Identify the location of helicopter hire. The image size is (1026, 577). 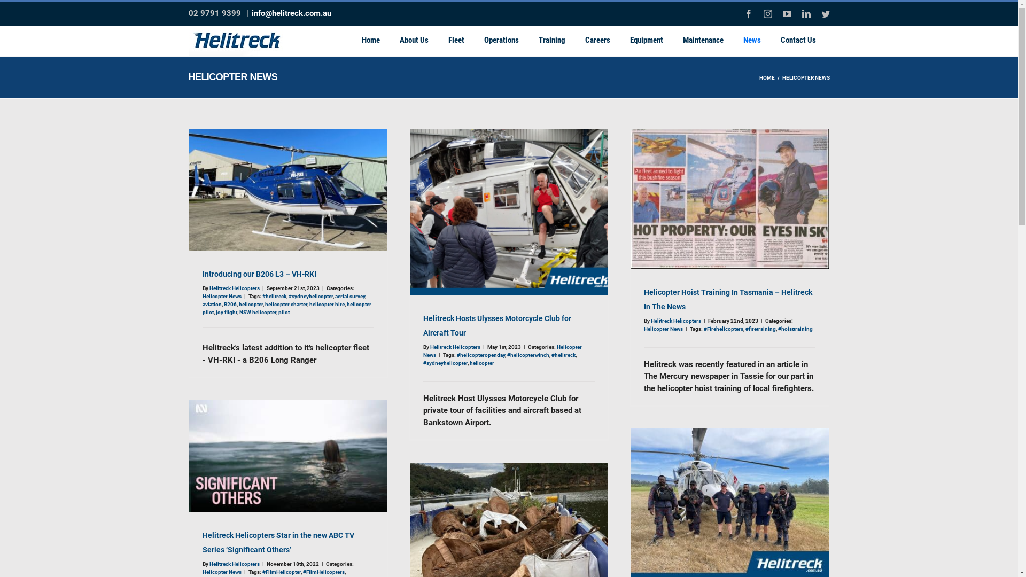
(327, 305).